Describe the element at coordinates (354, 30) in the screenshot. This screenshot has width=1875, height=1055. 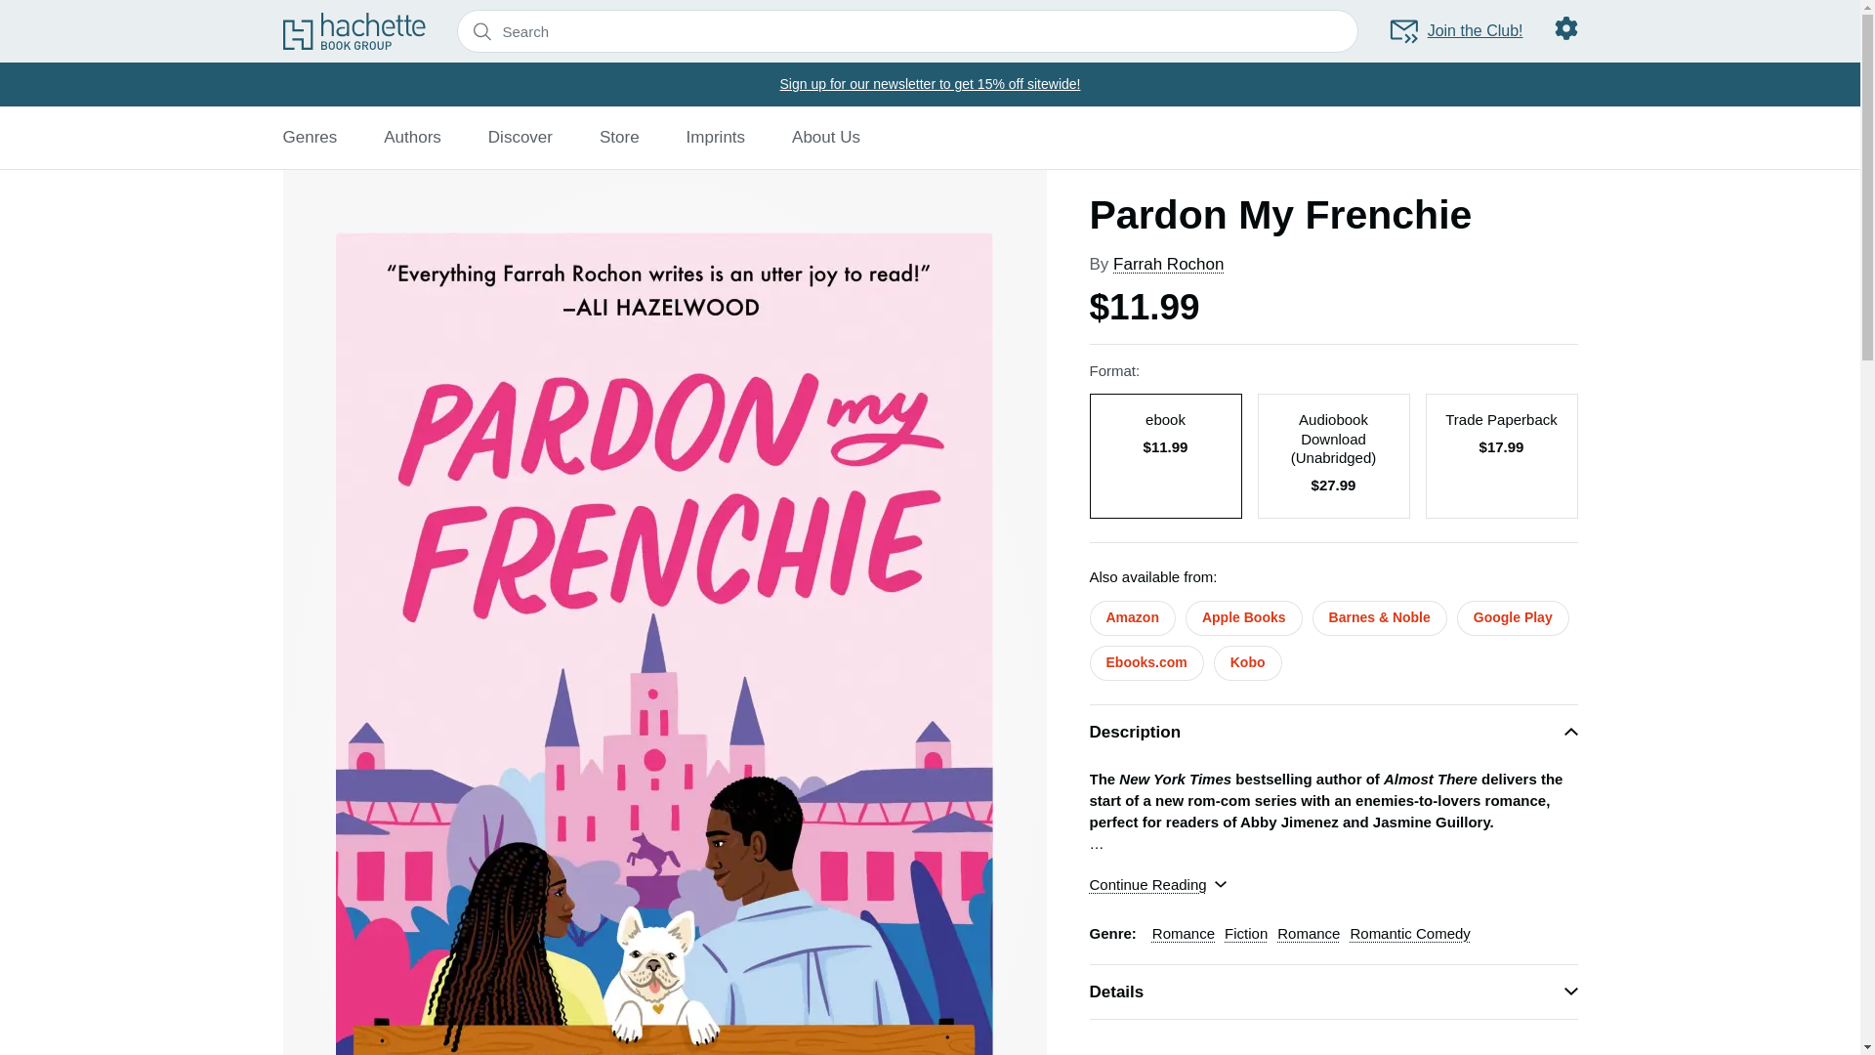
I see `Go to Hachette Book Group home` at that location.